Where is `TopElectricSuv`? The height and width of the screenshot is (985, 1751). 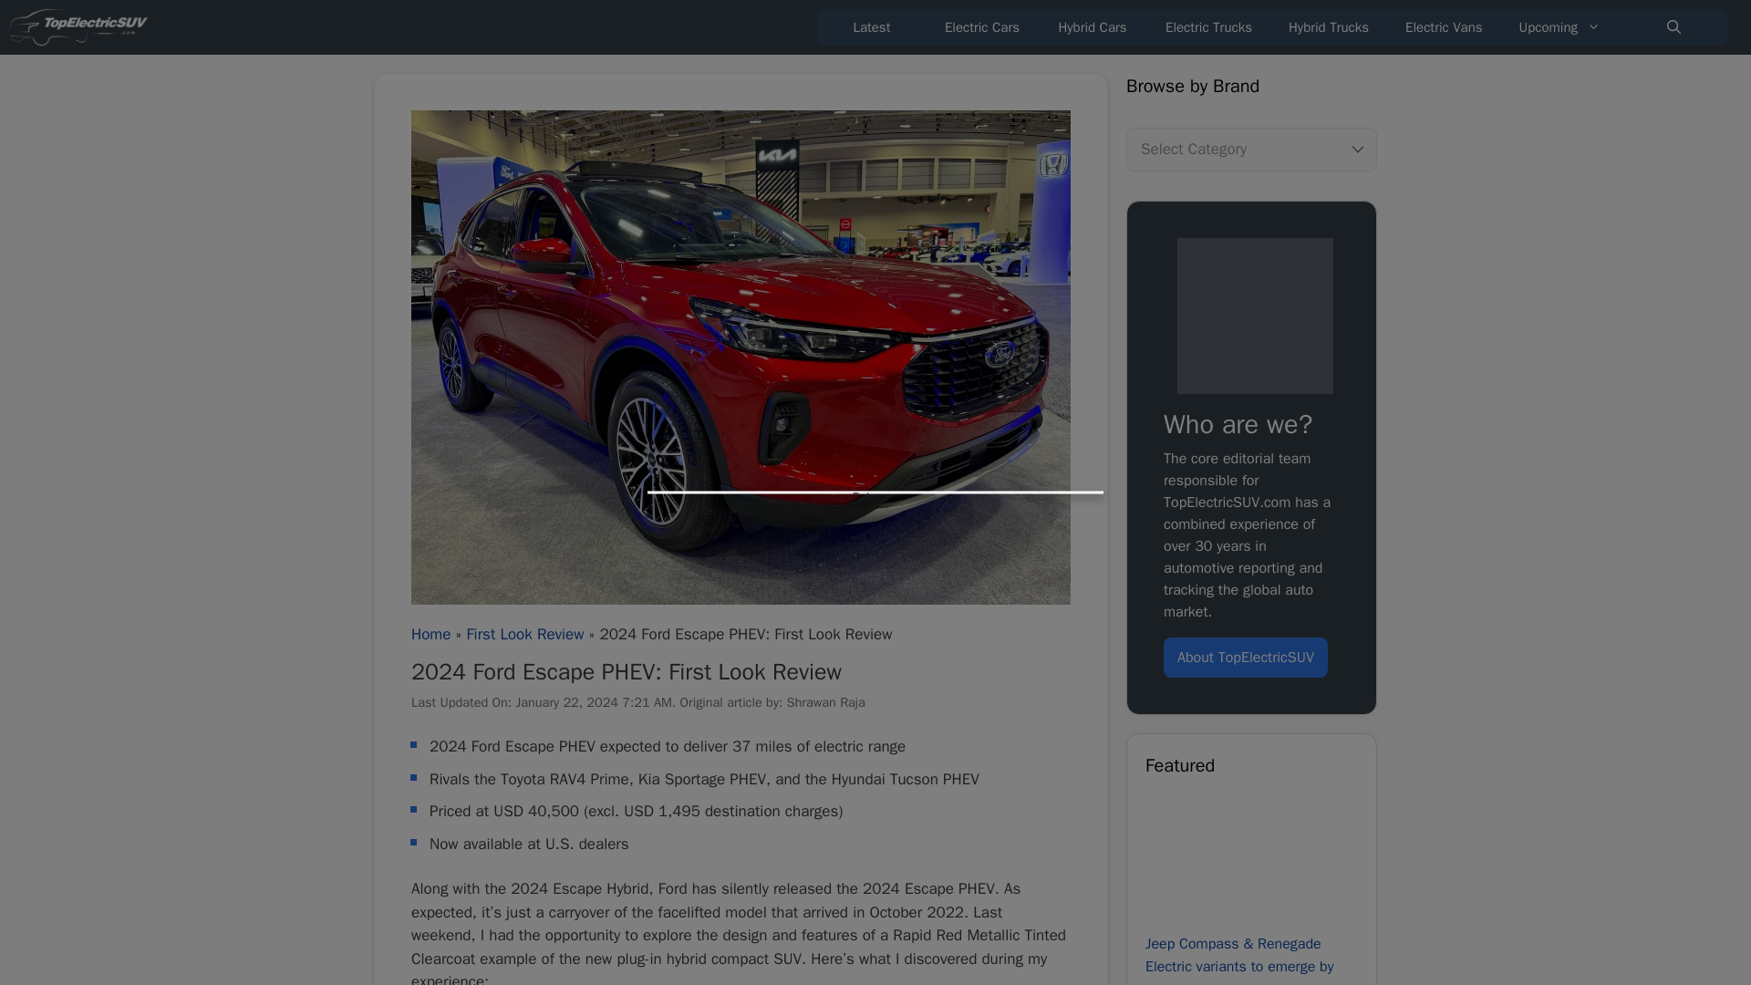
TopElectricSuv is located at coordinates (1255, 315).